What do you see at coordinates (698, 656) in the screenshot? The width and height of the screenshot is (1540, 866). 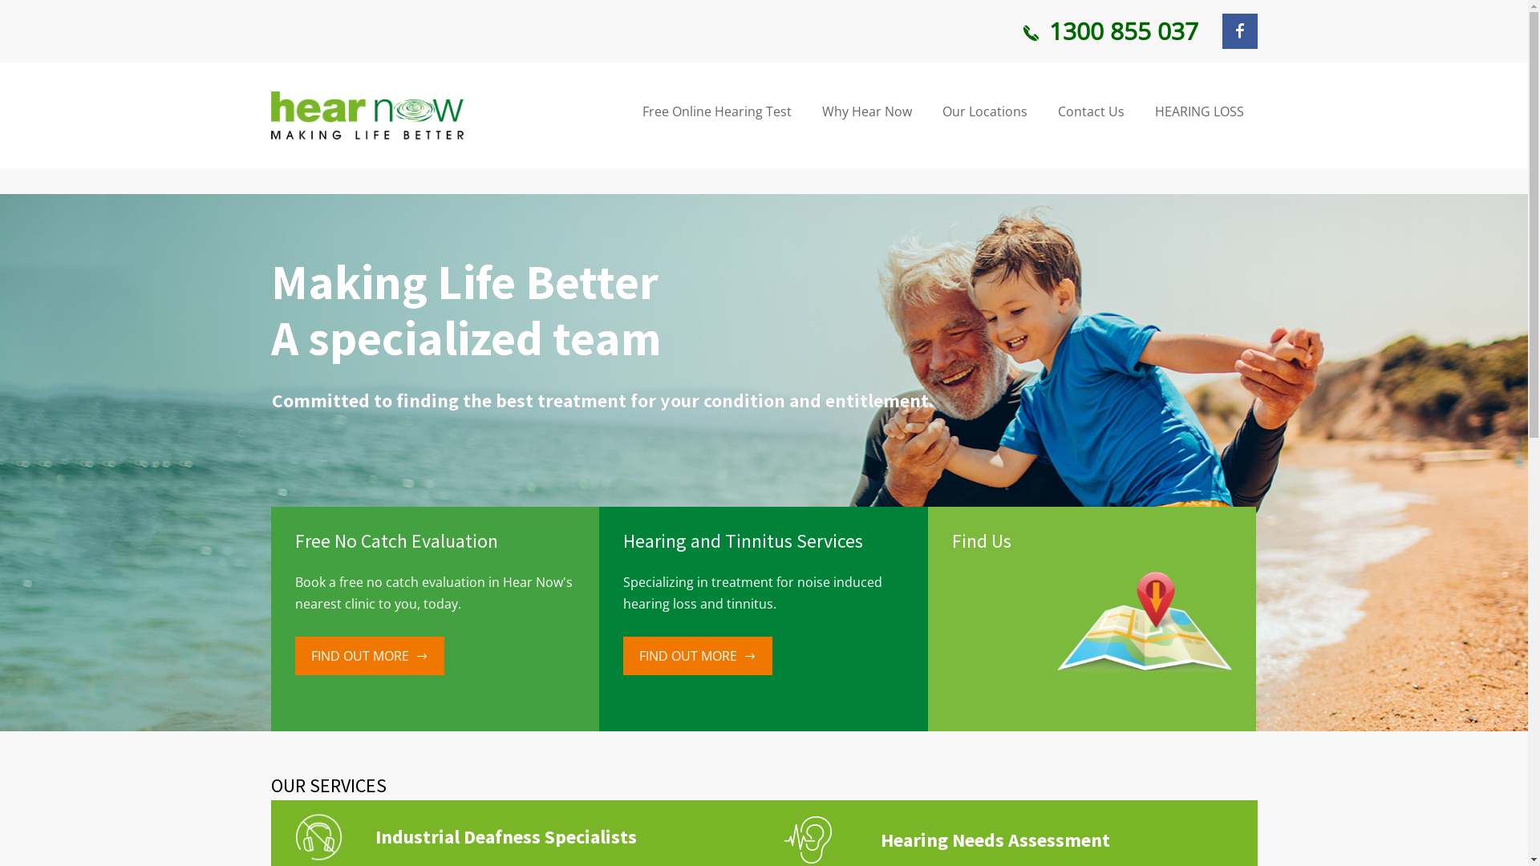 I see `FIND OUT MORE` at bounding box center [698, 656].